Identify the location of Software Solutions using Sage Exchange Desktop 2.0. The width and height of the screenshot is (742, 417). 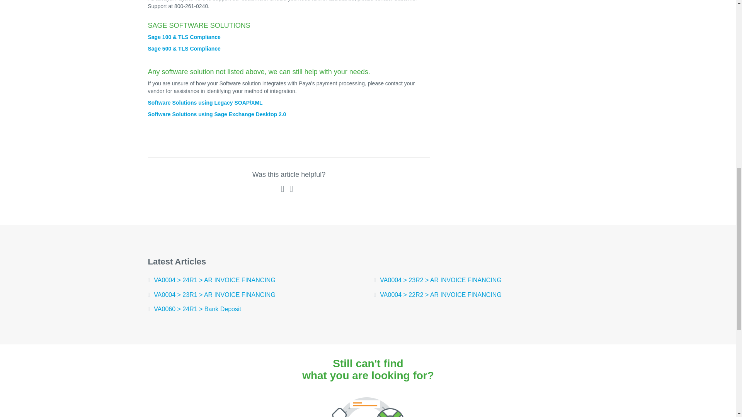
(216, 114).